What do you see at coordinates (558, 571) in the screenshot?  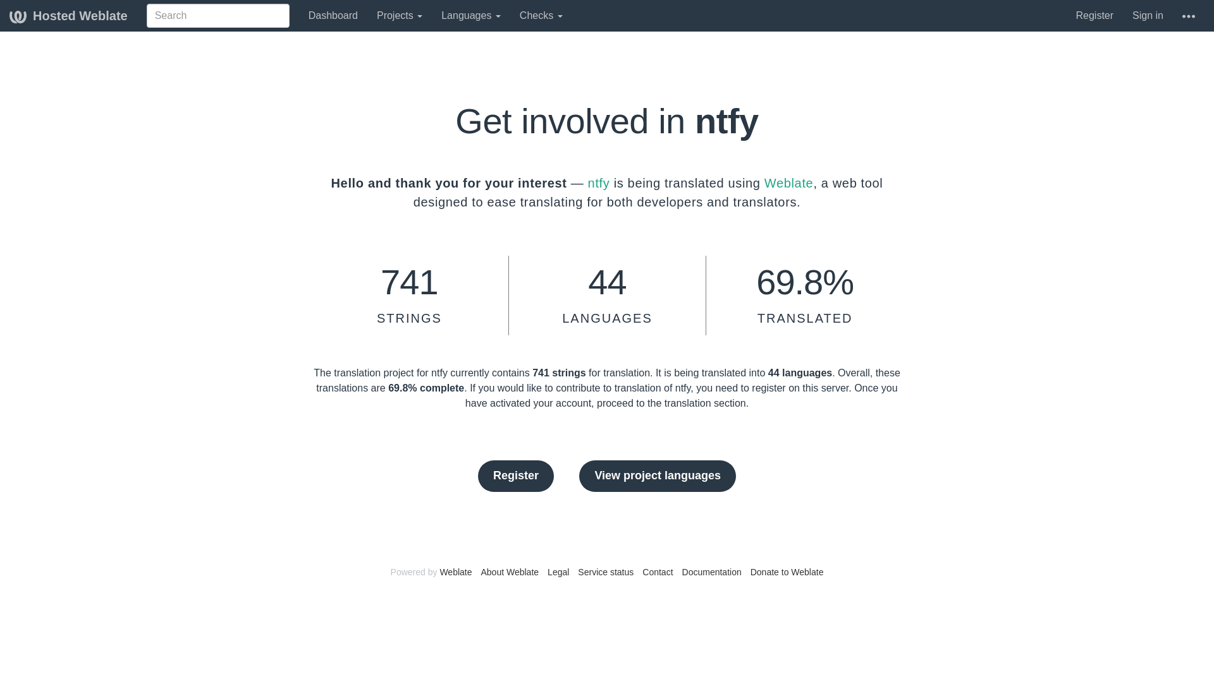 I see `Legal` at bounding box center [558, 571].